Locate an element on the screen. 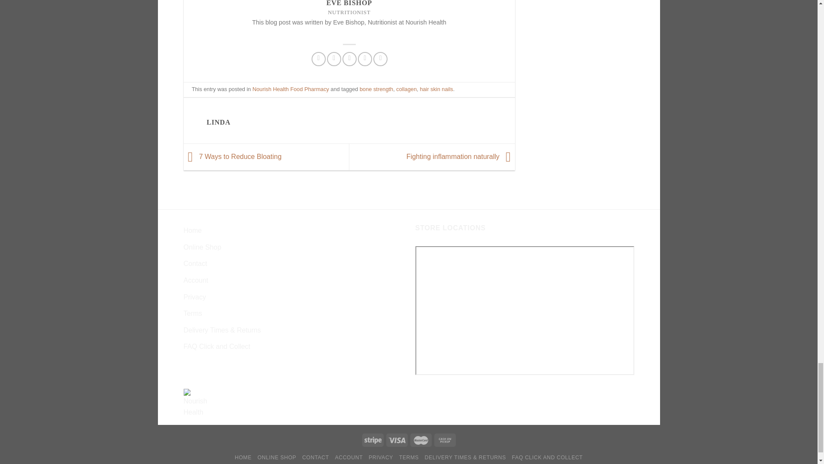 Image resolution: width=824 pixels, height=464 pixels. Pin on Pinterest is located at coordinates (365, 59).